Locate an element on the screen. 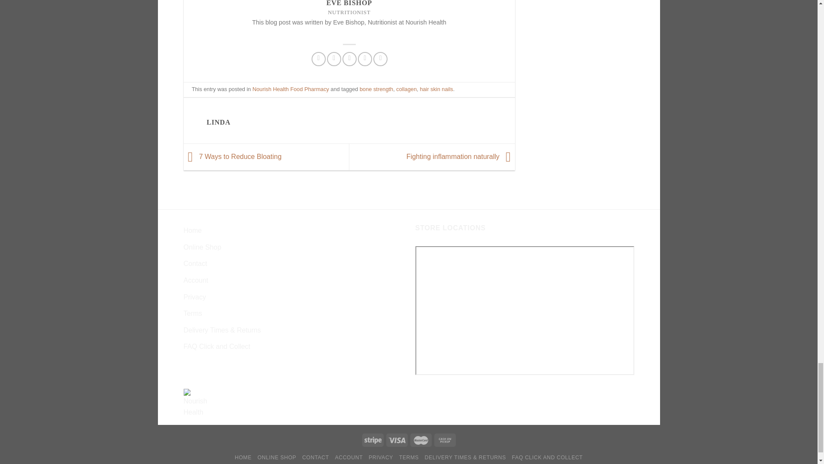 Image resolution: width=824 pixels, height=464 pixels. Pin on Pinterest is located at coordinates (365, 59).